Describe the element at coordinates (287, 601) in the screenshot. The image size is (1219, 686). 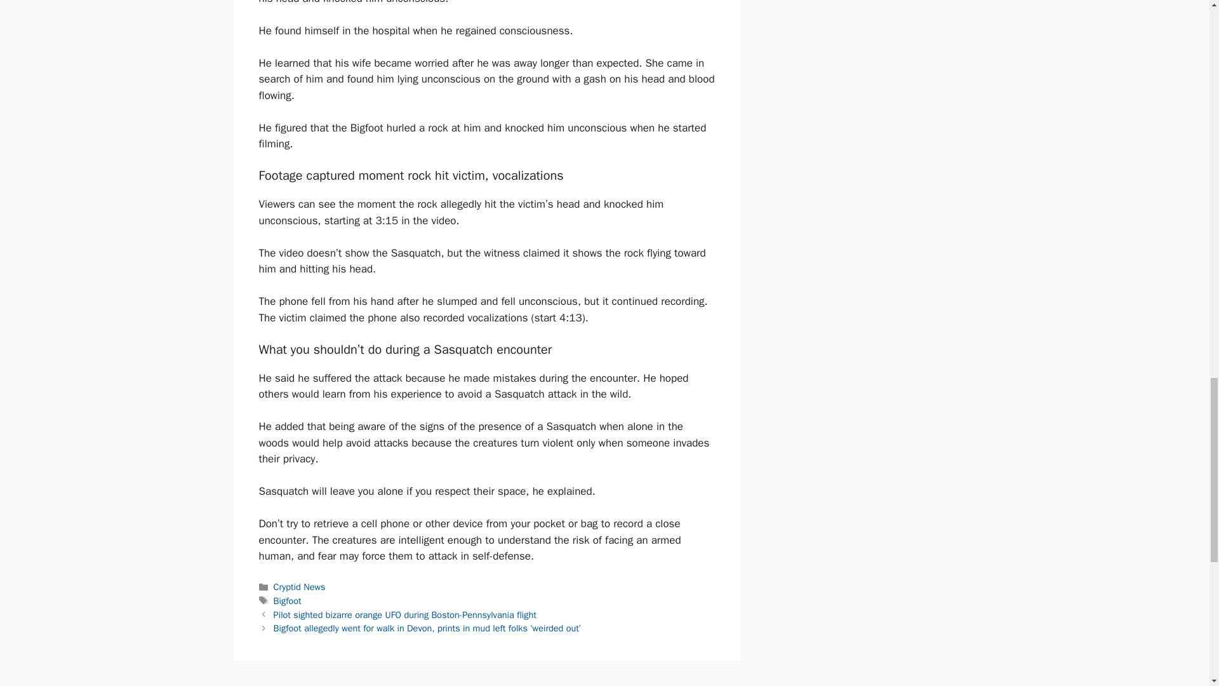
I see `Bigfoot` at that location.